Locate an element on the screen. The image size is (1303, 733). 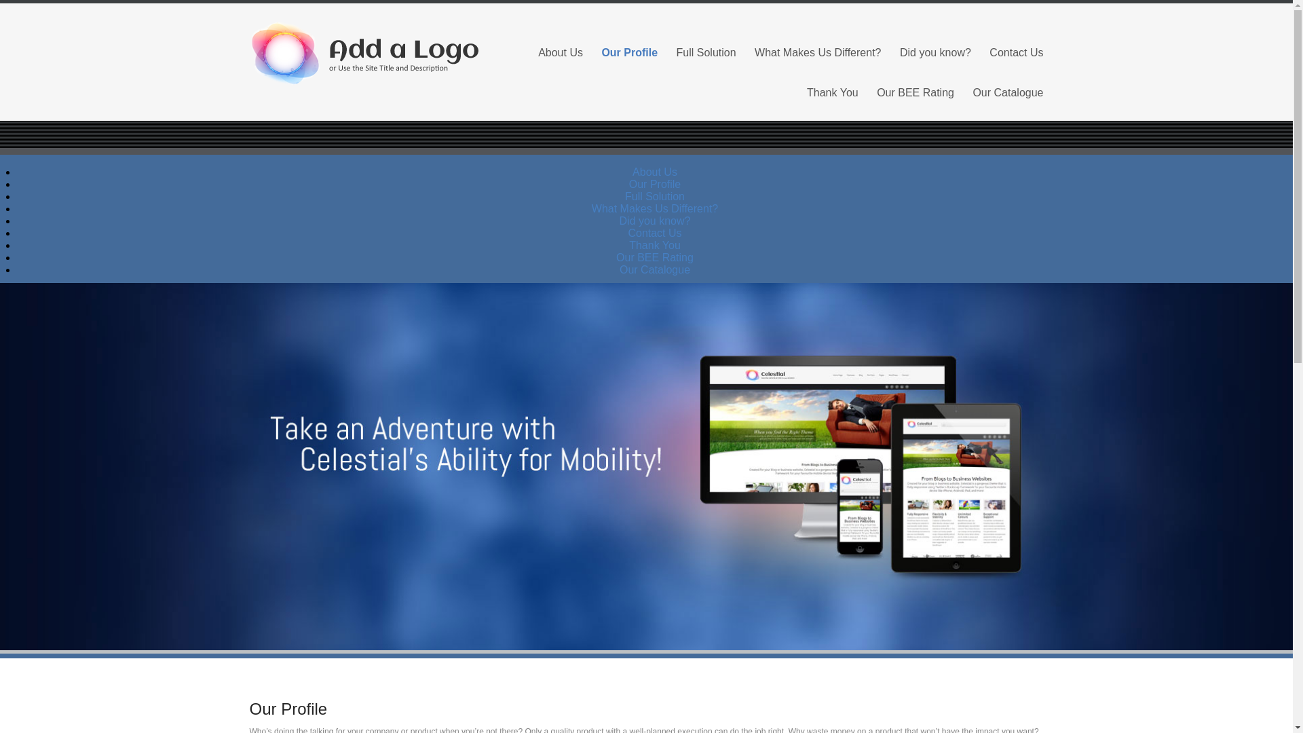
About Us is located at coordinates (654, 172).